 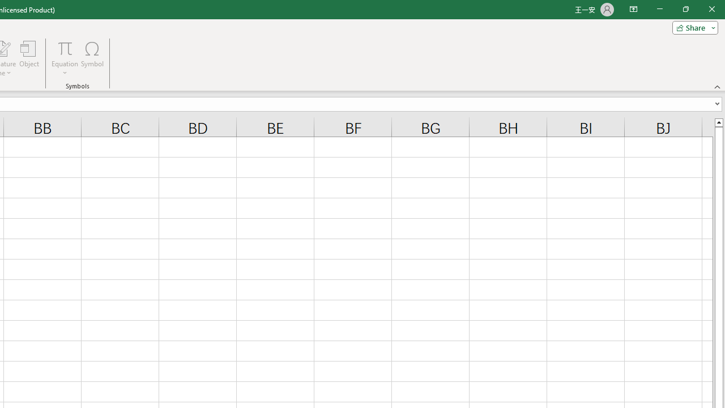 I want to click on Restore Down, so click(x=685, y=9).